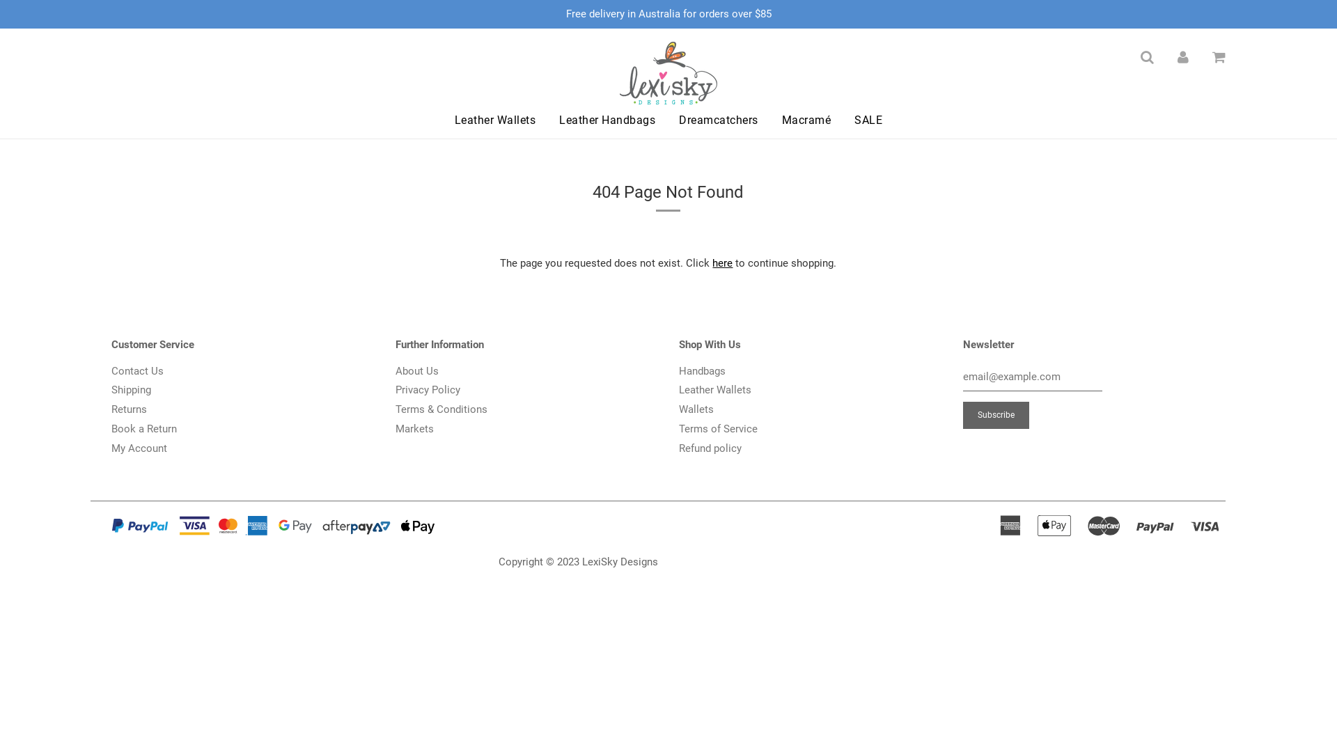 The image size is (1337, 752). I want to click on Refund policy, so click(710, 448).